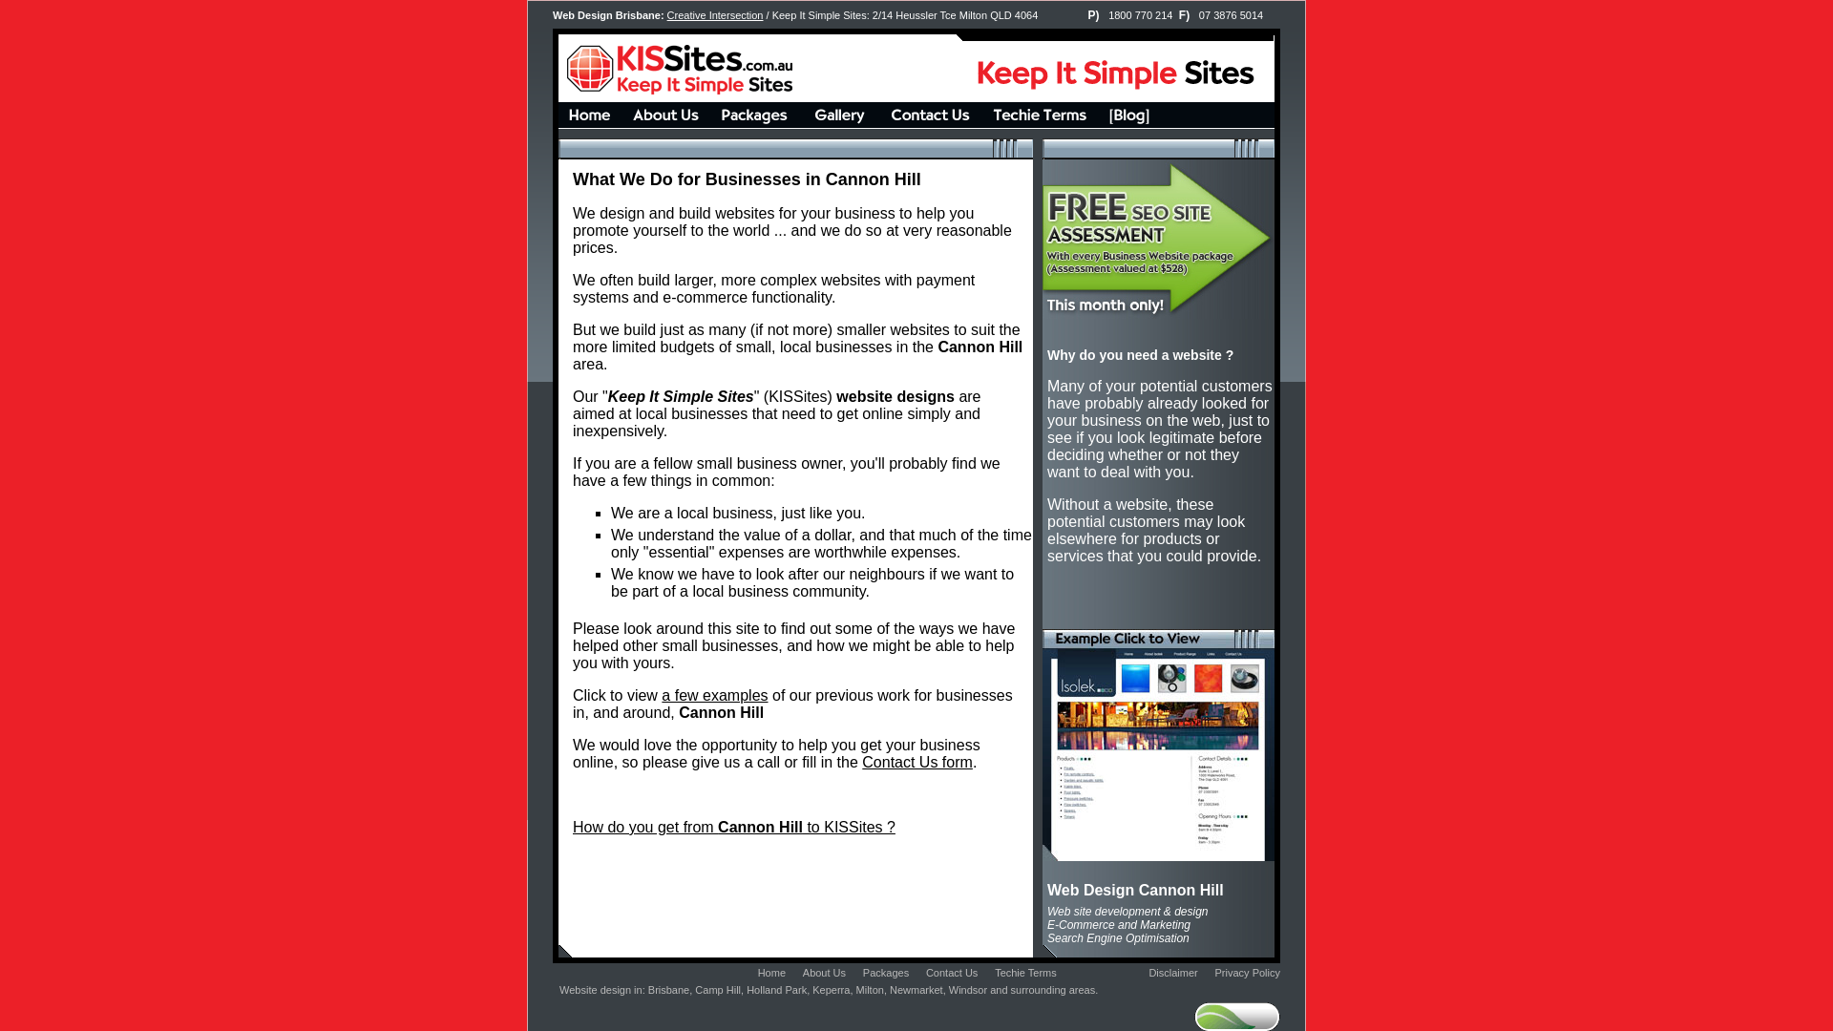 The height and width of the screenshot is (1031, 1833). What do you see at coordinates (590, 124) in the screenshot?
I see `Webdesign by KISSites` at bounding box center [590, 124].